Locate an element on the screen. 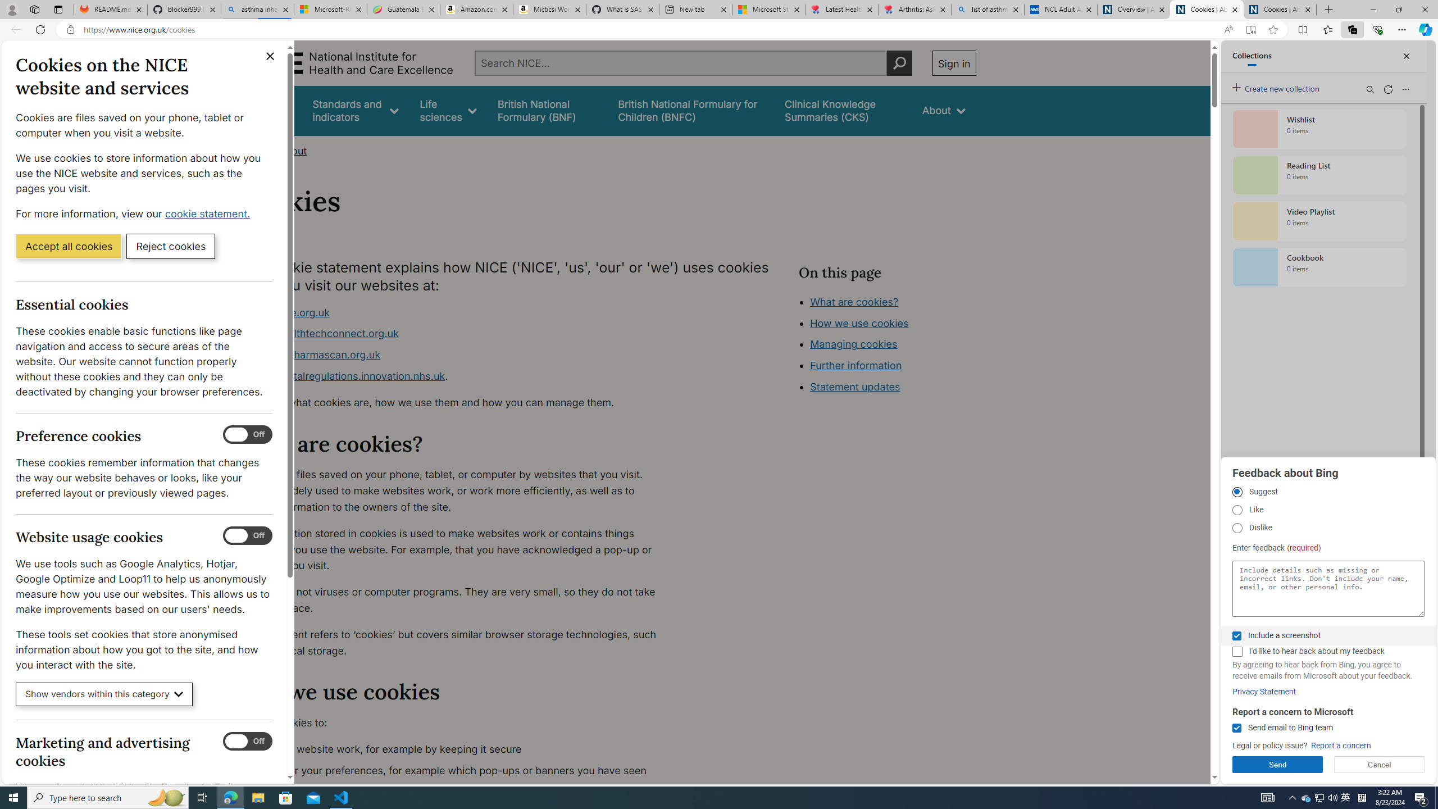 This screenshot has width=1438, height=809. www.nice.org.uk is located at coordinates (289, 312).